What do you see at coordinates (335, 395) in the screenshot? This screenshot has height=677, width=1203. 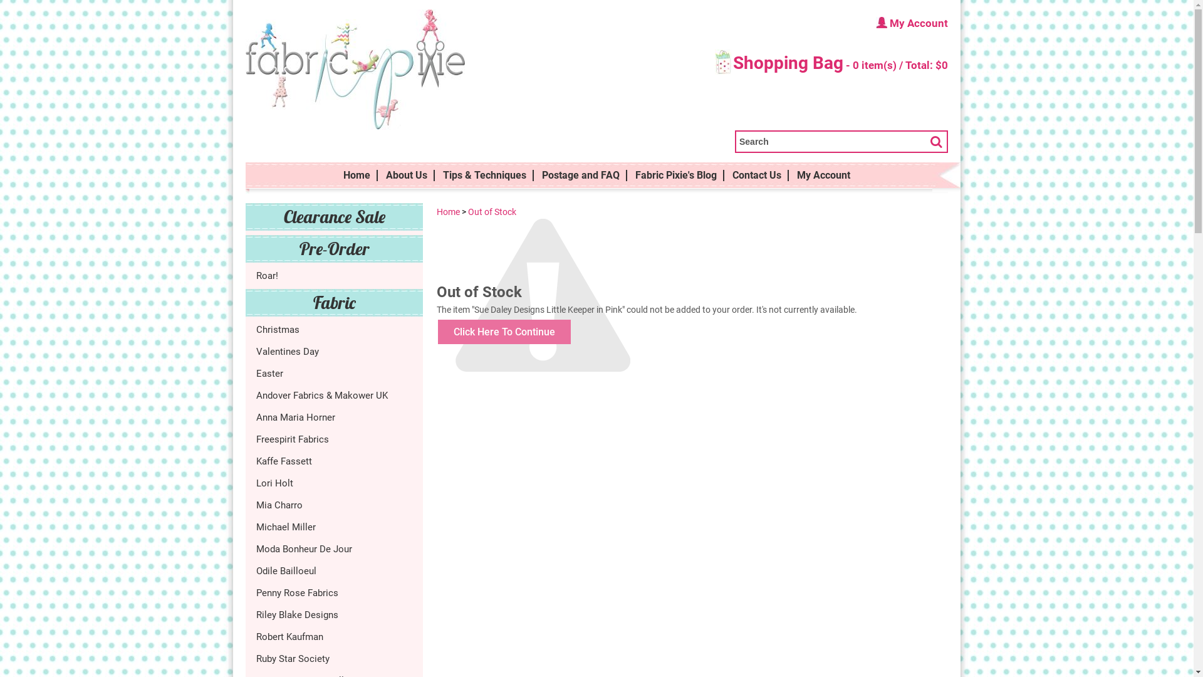 I see `Andover Fabrics & Makower UK` at bounding box center [335, 395].